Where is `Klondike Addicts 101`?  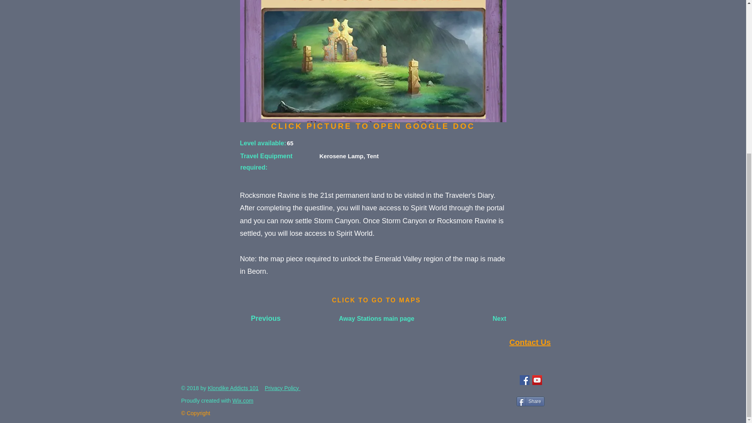
Klondike Addicts 101 is located at coordinates (233, 388).